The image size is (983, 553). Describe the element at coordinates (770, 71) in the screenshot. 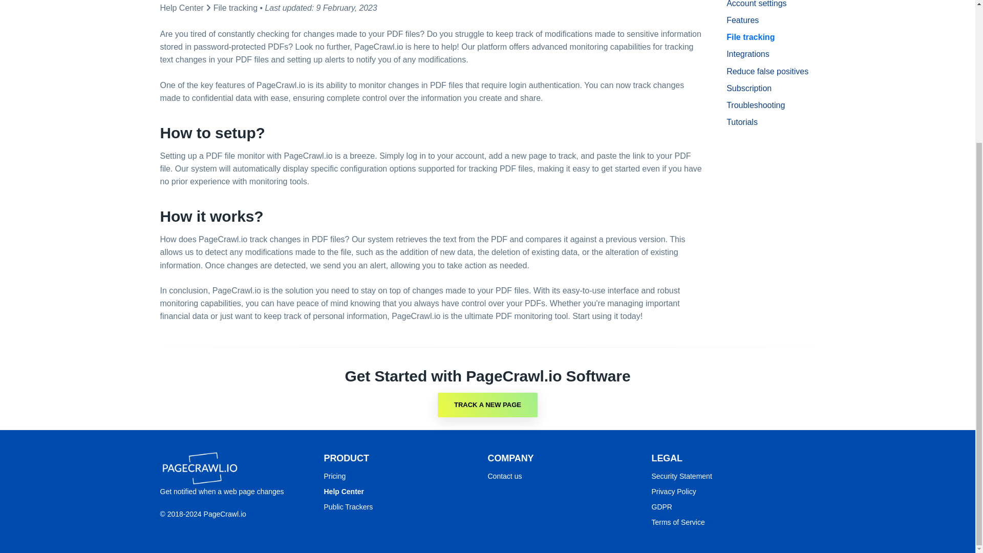

I see `Reduce false positives` at that location.